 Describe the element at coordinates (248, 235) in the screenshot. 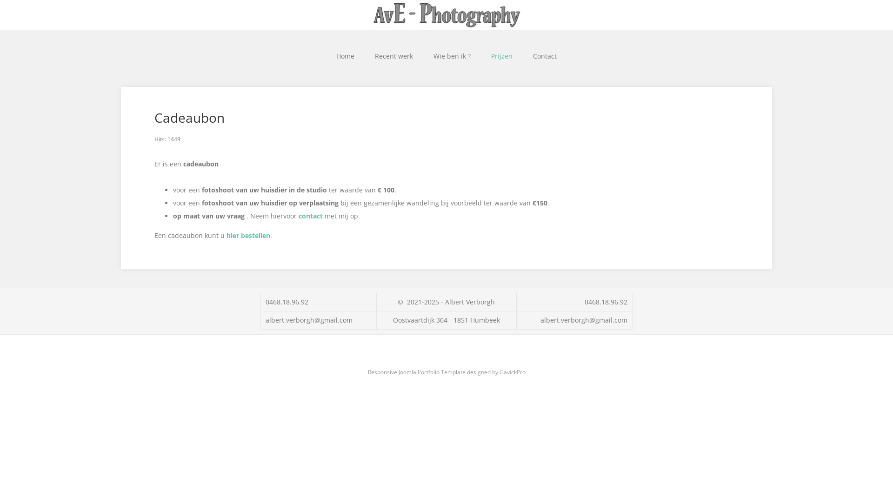

I see `hier bestellen` at that location.